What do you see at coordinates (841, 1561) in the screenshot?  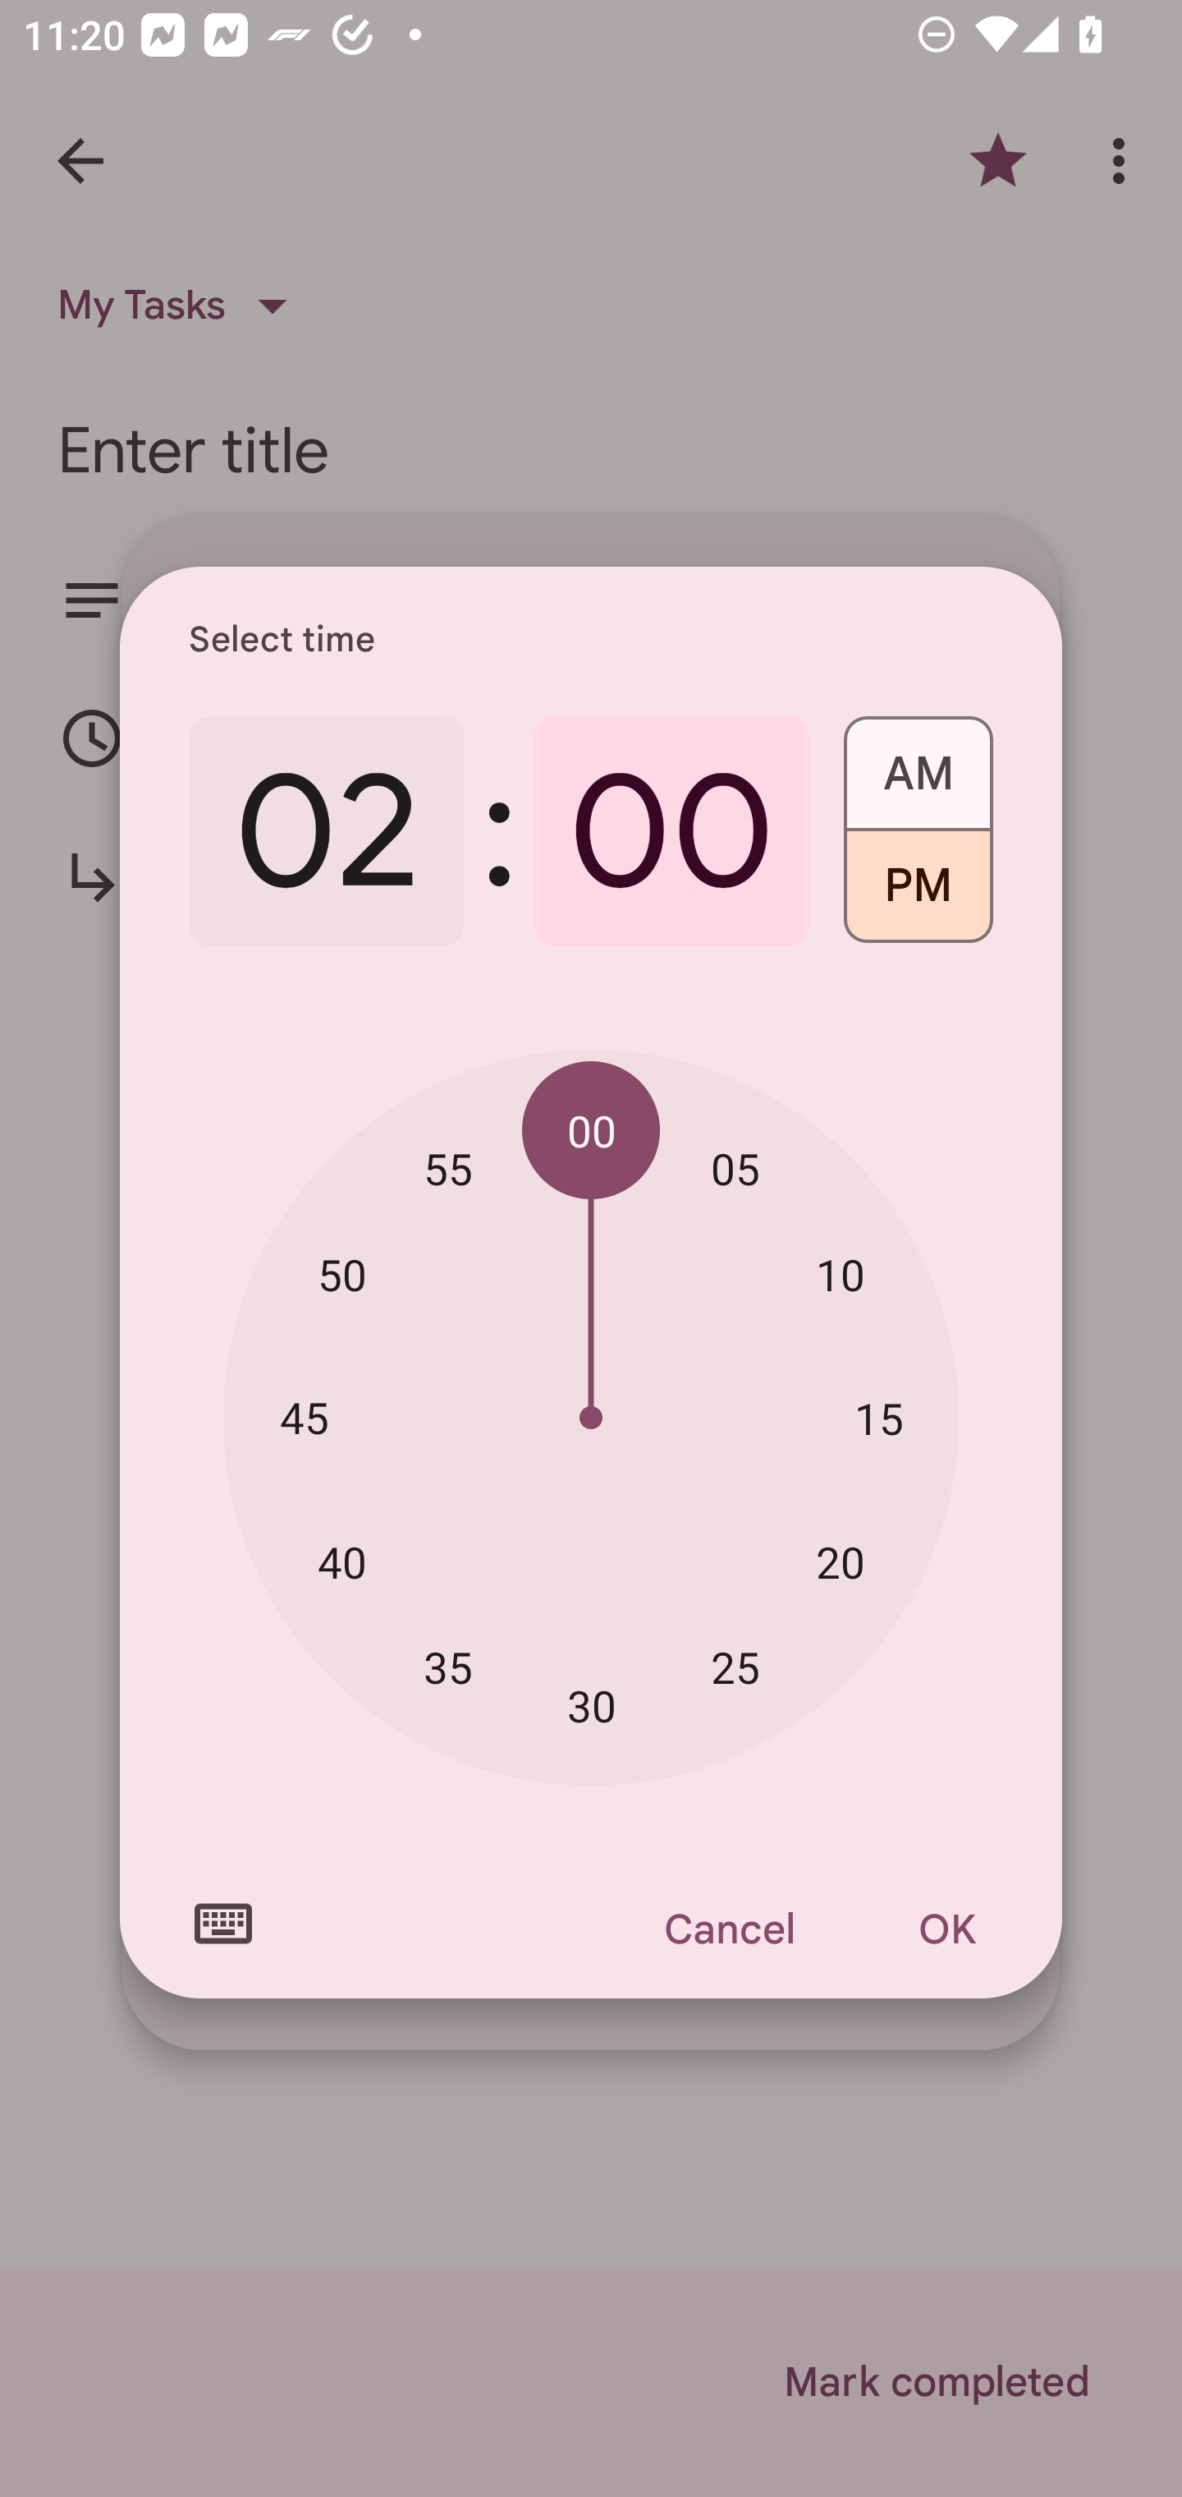 I see `20 20 minutes` at bounding box center [841, 1561].